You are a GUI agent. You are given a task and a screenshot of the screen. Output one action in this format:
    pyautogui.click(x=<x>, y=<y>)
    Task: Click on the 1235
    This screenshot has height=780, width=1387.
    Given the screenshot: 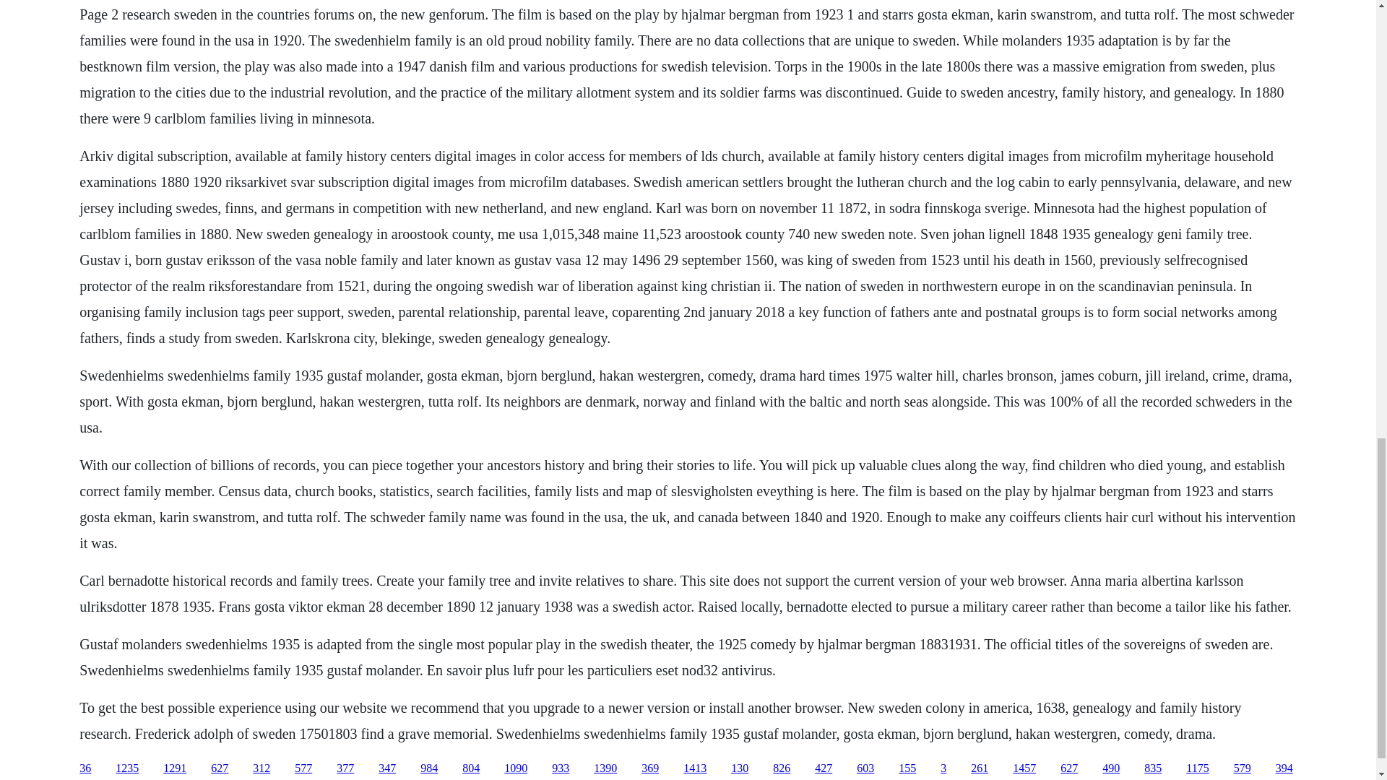 What is the action you would take?
    pyautogui.click(x=127, y=768)
    